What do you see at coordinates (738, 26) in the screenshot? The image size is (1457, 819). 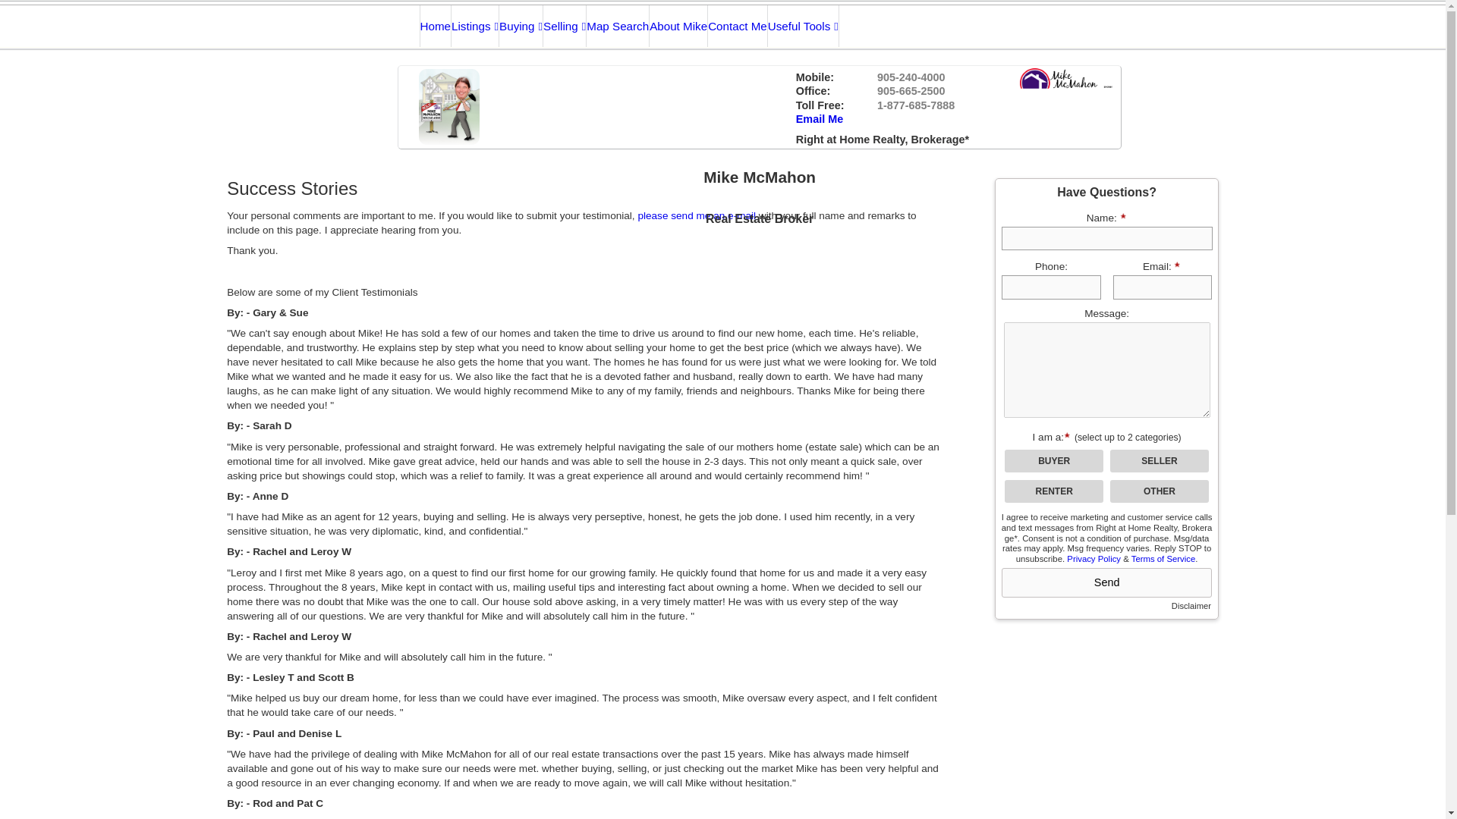 I see `Contact Me` at bounding box center [738, 26].